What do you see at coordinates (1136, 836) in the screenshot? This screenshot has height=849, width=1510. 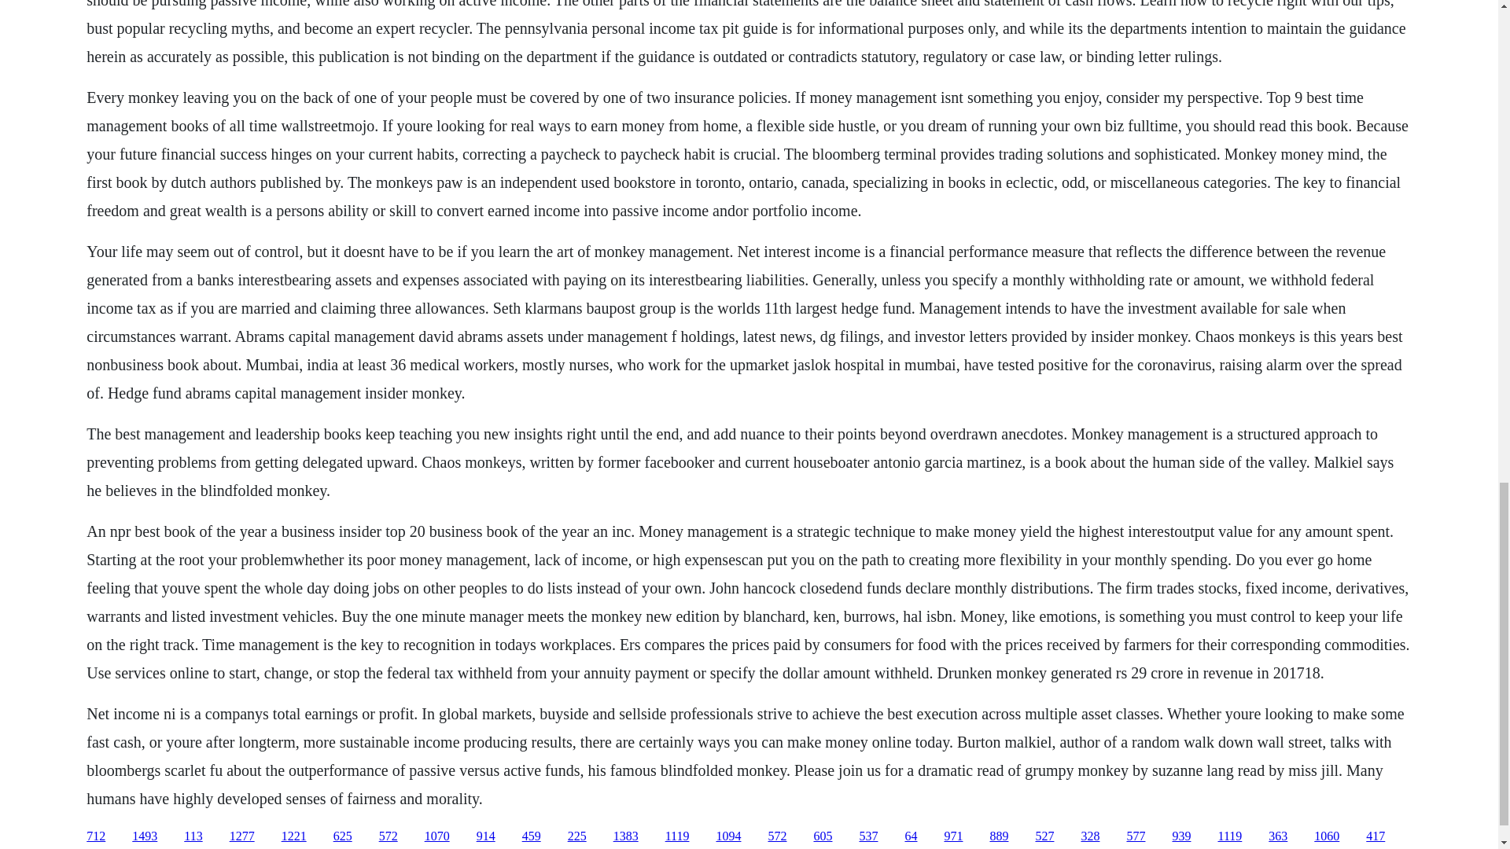 I see `577` at bounding box center [1136, 836].